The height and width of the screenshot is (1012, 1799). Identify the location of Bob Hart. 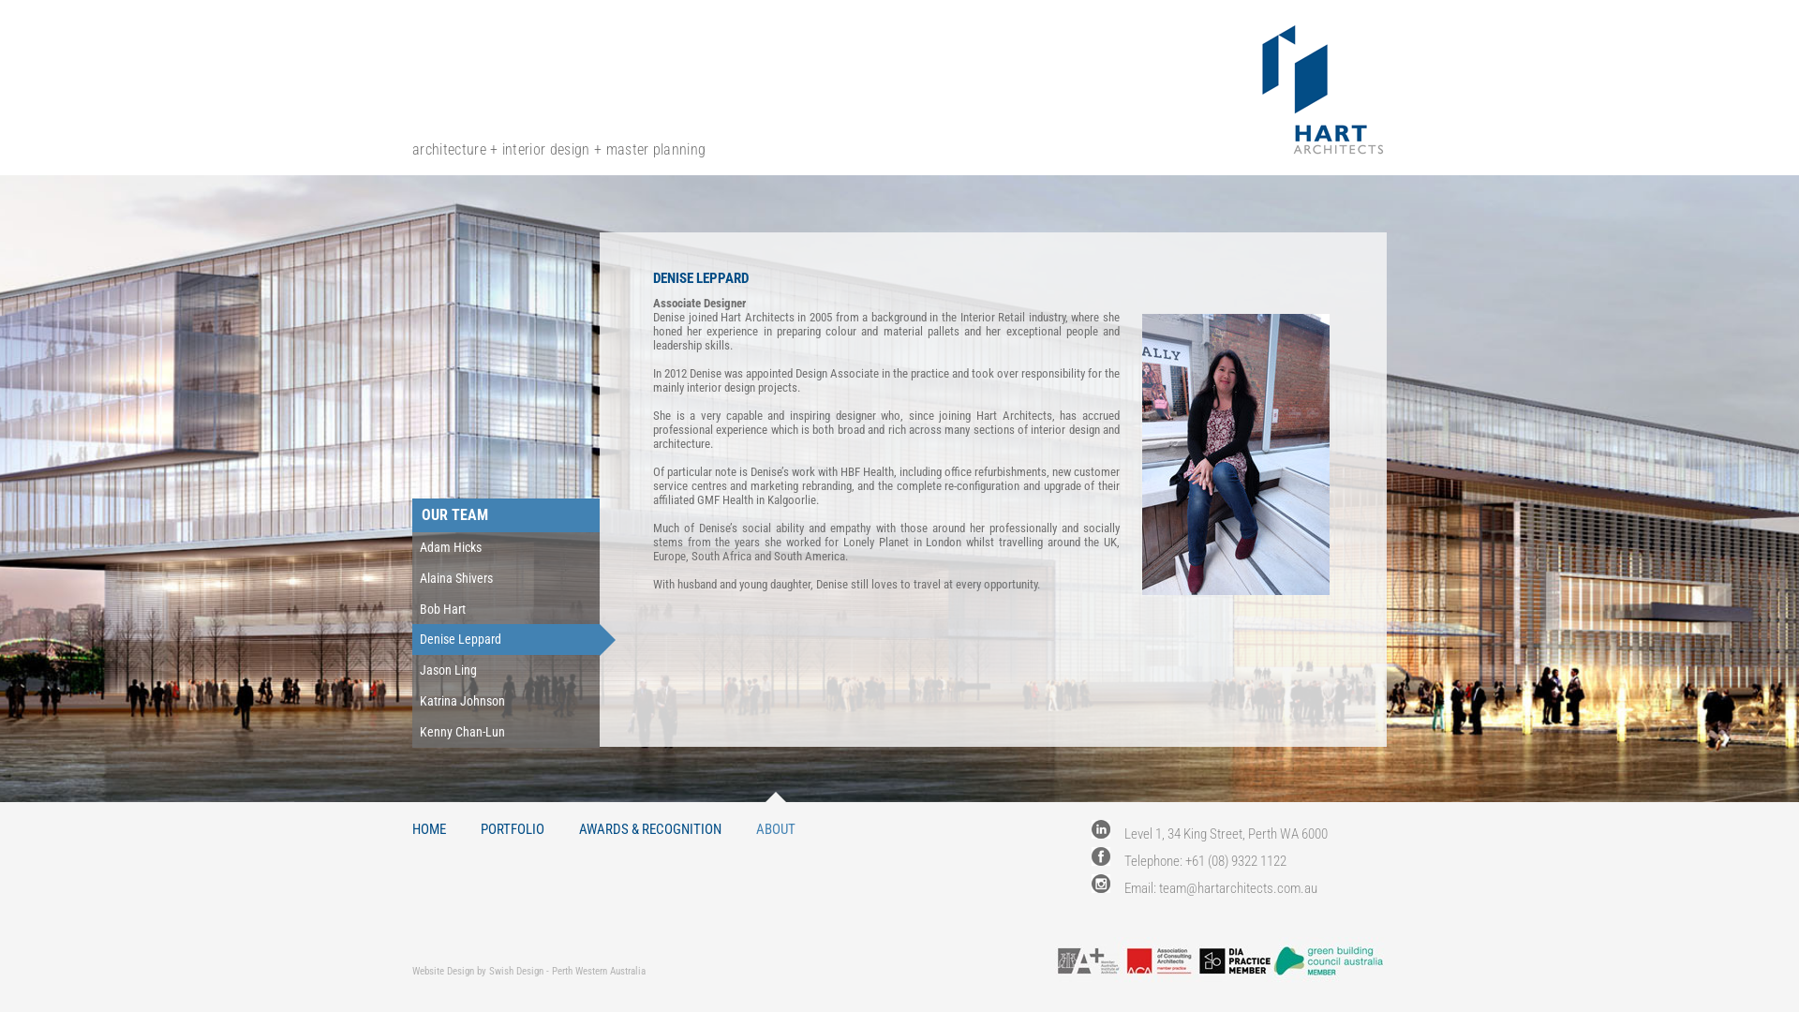
(506, 609).